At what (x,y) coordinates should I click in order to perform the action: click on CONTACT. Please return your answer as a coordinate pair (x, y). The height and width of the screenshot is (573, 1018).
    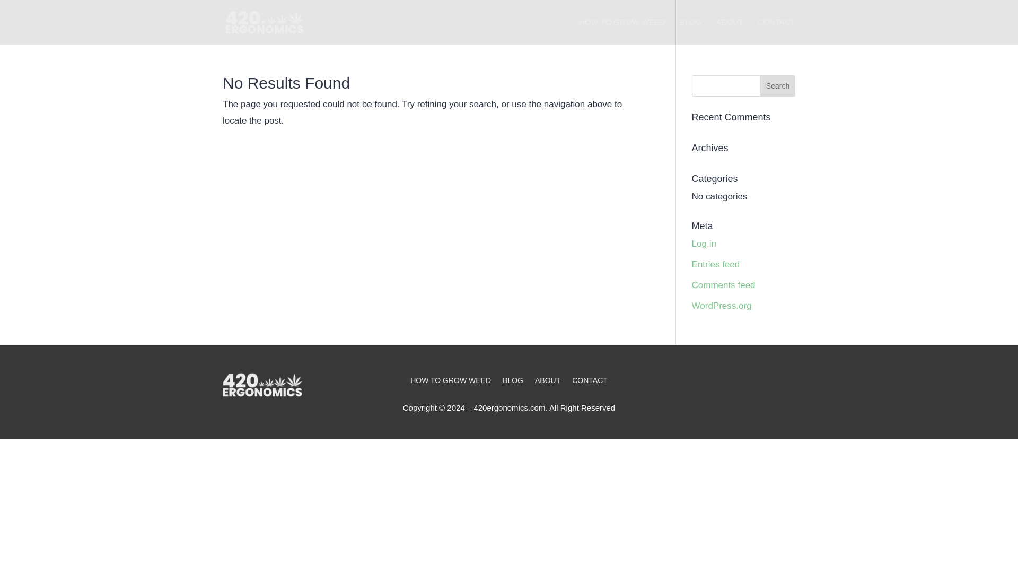
    Looking at the image, I should click on (590, 382).